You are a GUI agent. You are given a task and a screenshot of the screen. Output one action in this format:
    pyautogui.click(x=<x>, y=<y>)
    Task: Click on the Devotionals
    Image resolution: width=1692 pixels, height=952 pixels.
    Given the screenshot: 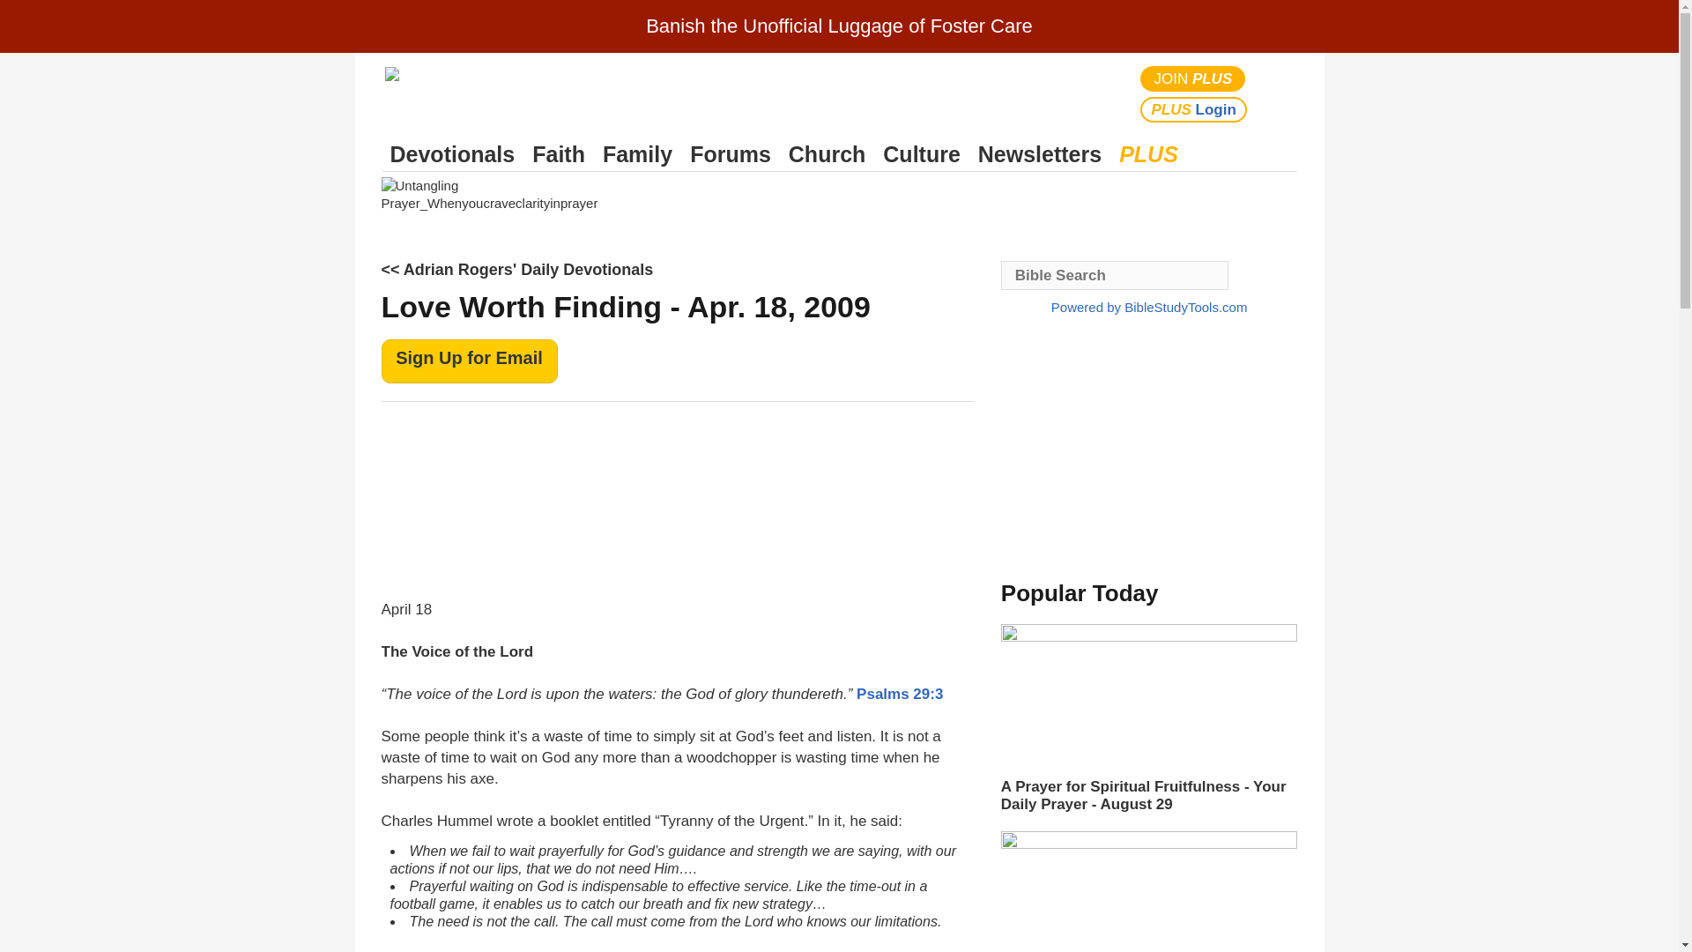 What is the action you would take?
    pyautogui.click(x=452, y=154)
    